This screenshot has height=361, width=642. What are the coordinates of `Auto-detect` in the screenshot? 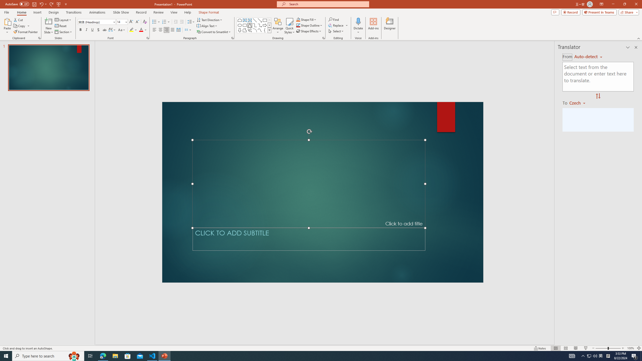 It's located at (588, 57).